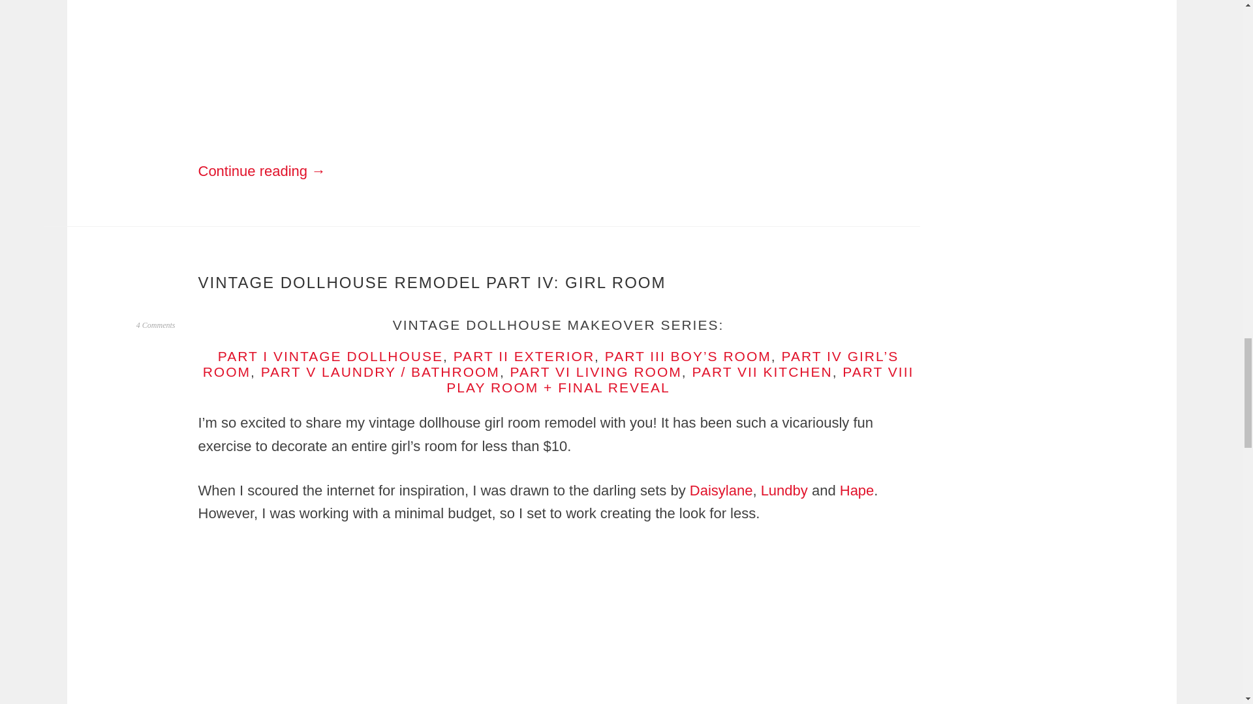 The height and width of the screenshot is (704, 1253). Describe the element at coordinates (523, 356) in the screenshot. I see `PART II EXTERIOR` at that location.